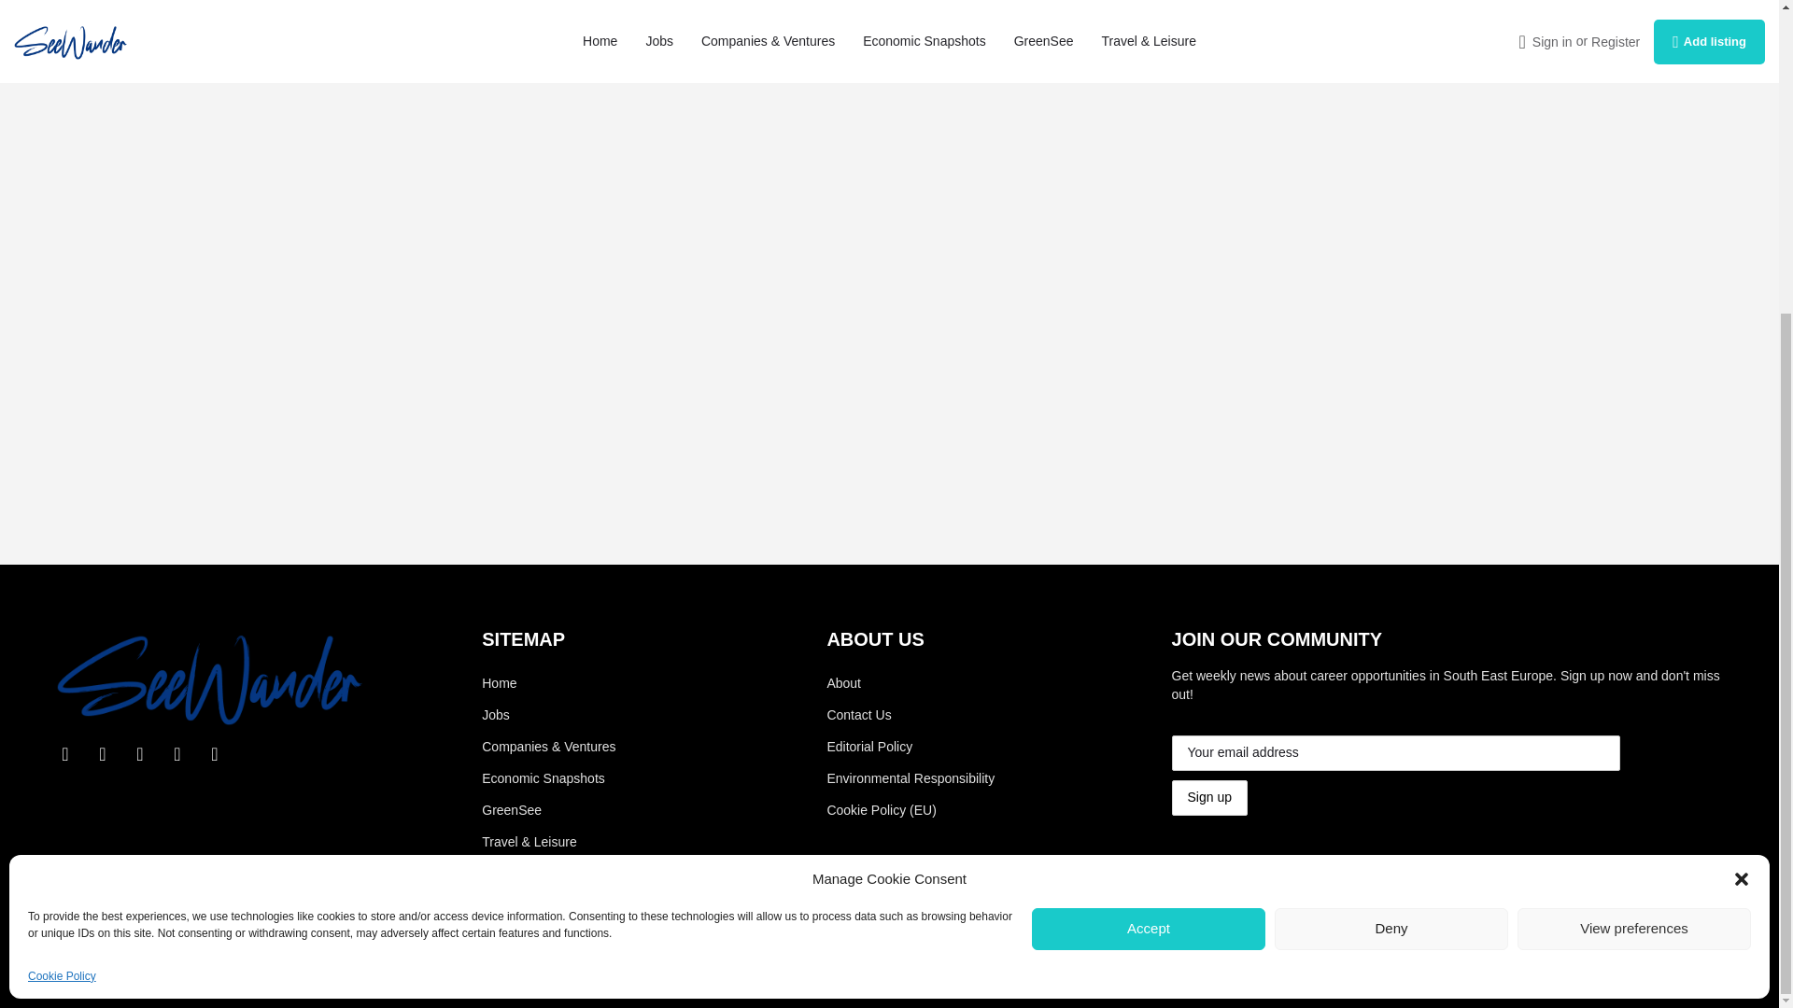 The width and height of the screenshot is (1793, 1008). What do you see at coordinates (62, 532) in the screenshot?
I see `Cookie Policy` at bounding box center [62, 532].